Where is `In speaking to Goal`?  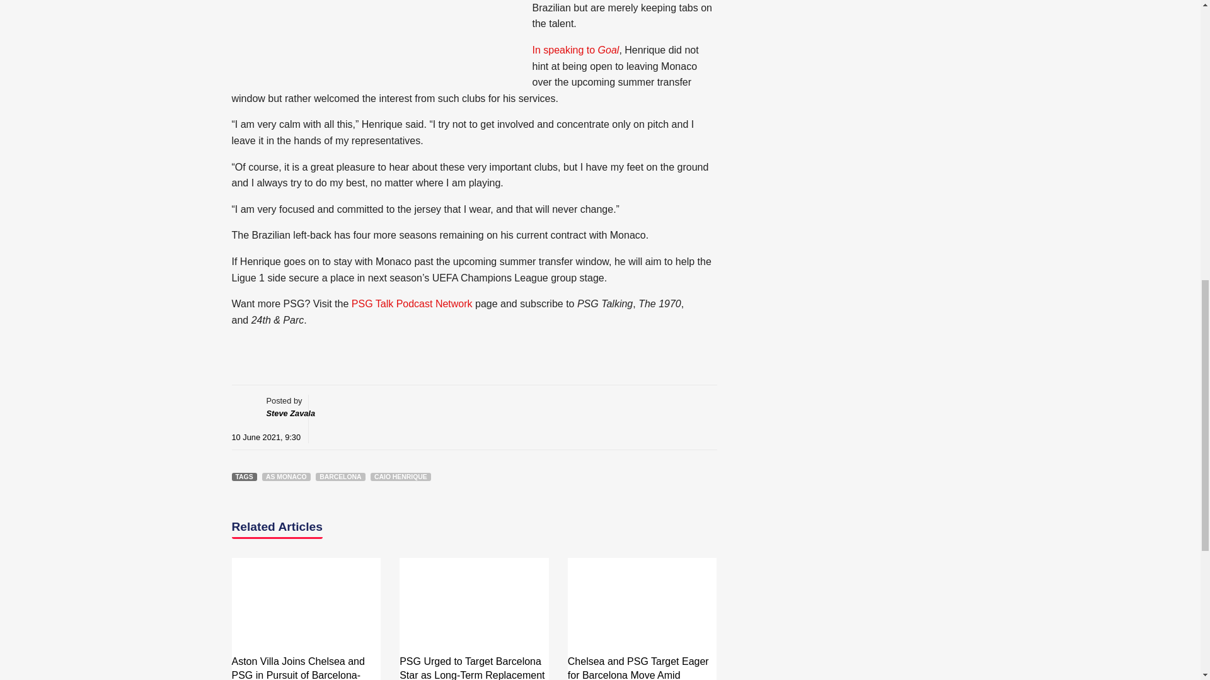
In speaking to Goal is located at coordinates (575, 50).